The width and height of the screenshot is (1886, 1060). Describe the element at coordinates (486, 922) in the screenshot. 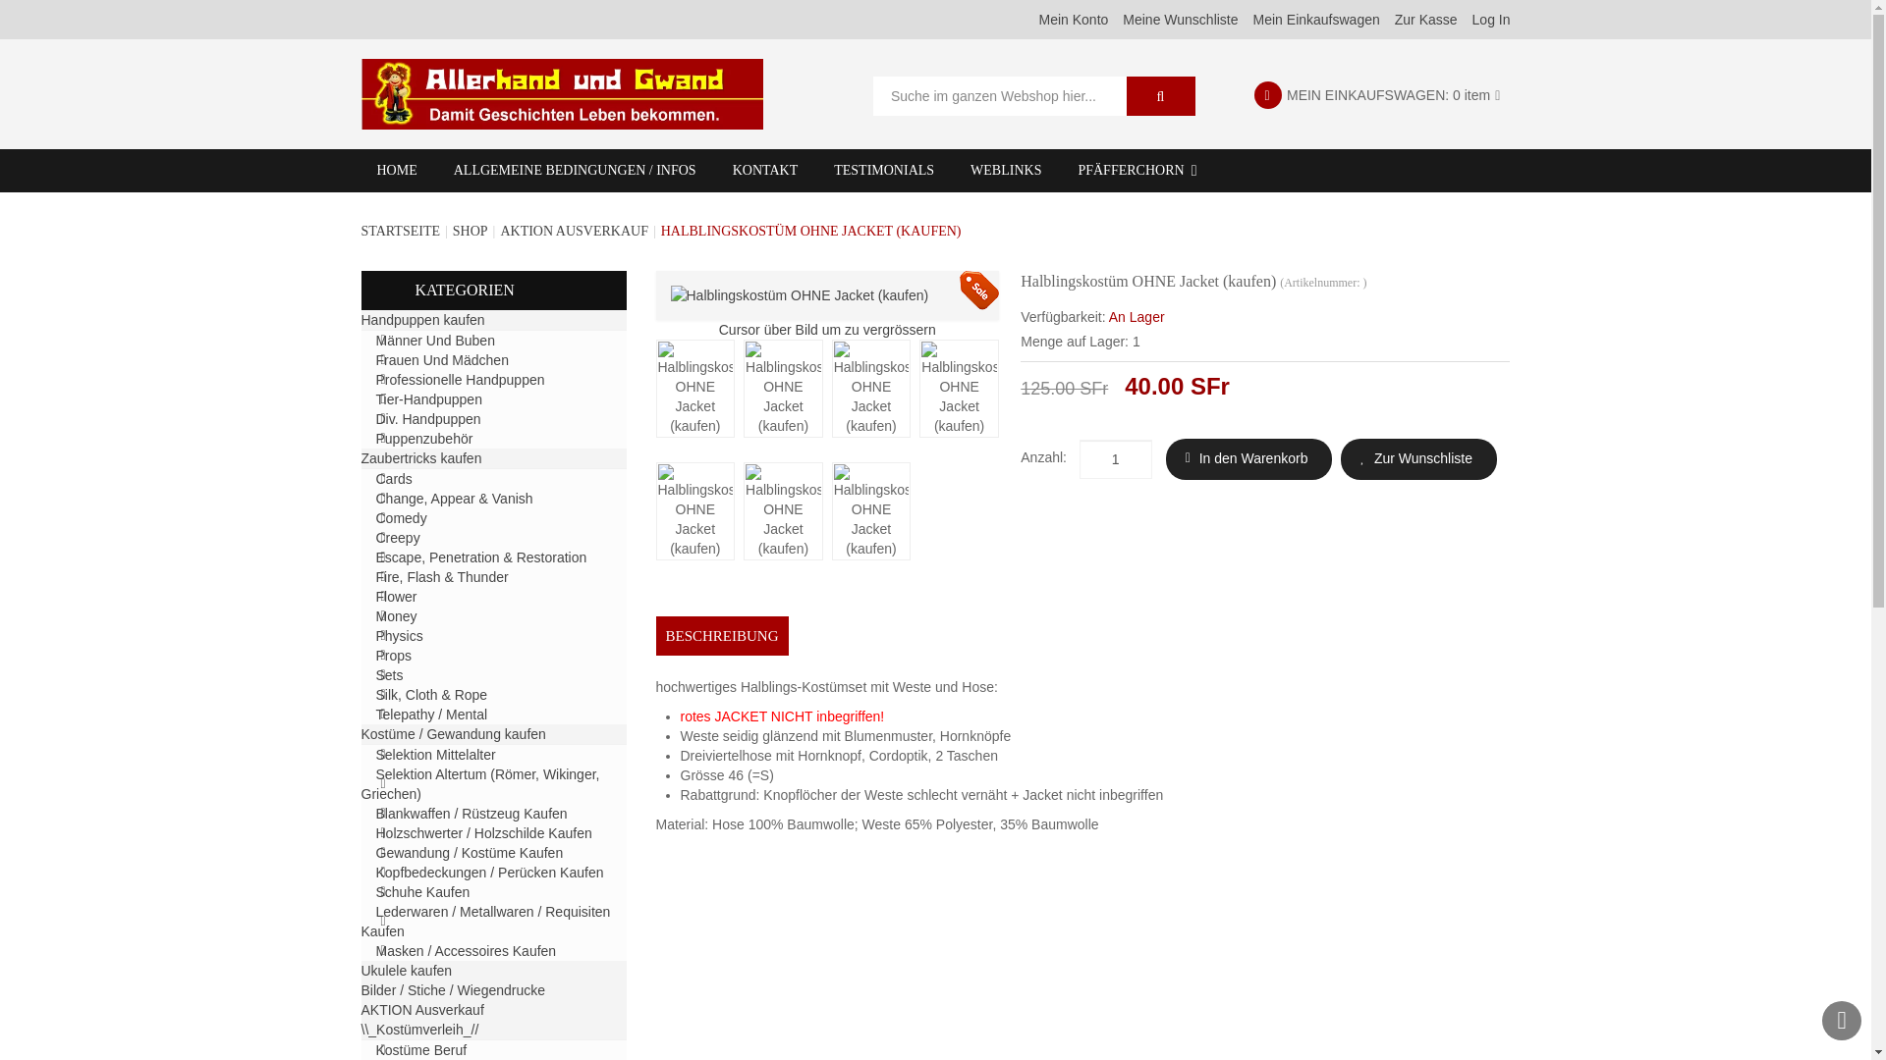

I see `Lederwaren / Metallwaren / Requisiten Kaufen` at that location.